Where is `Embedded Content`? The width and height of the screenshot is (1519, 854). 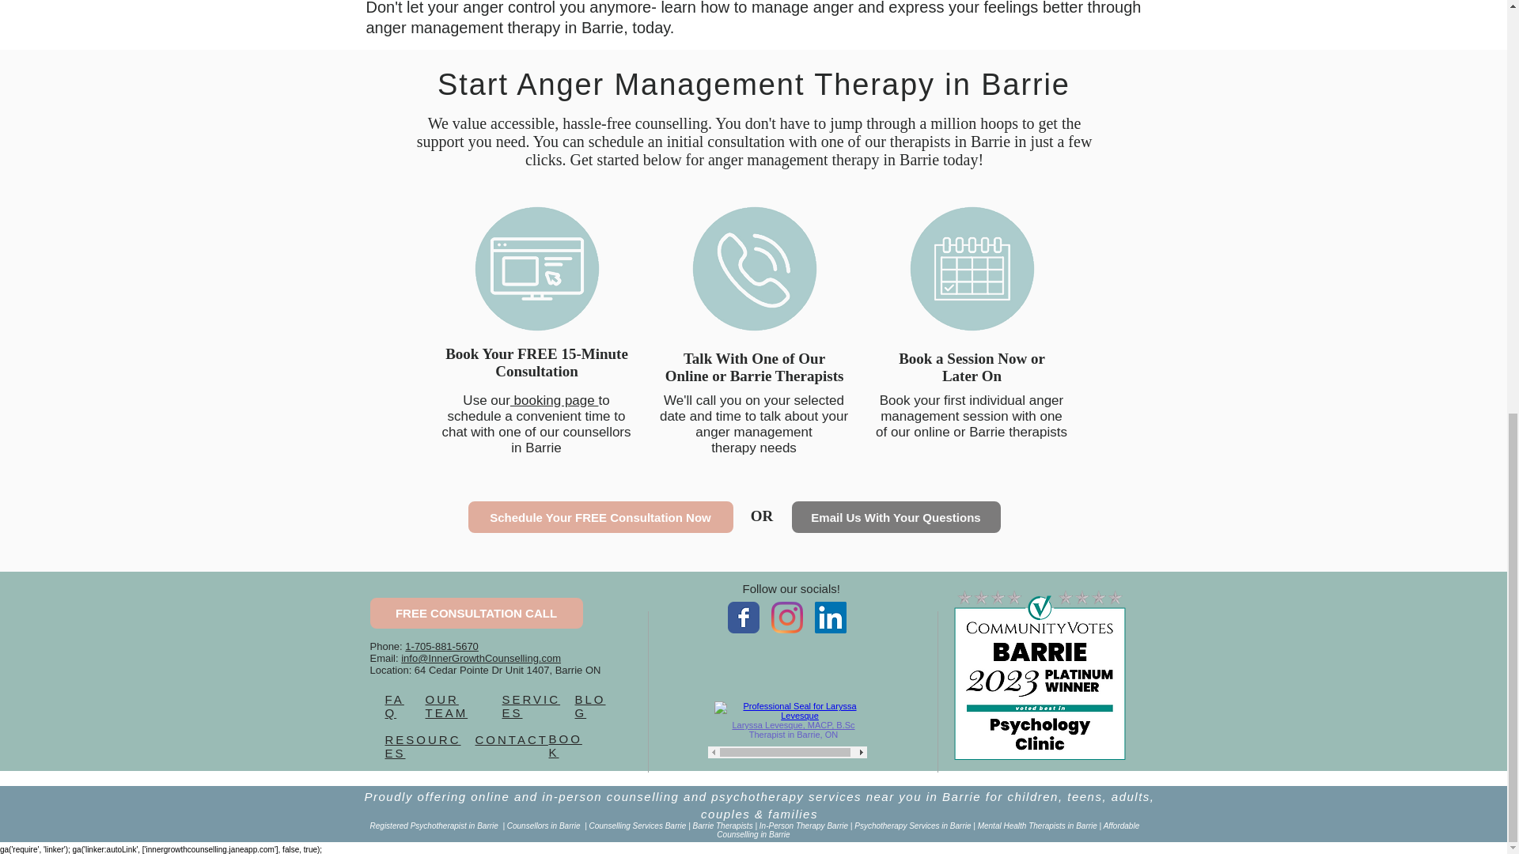
Embedded Content is located at coordinates (786, 727).